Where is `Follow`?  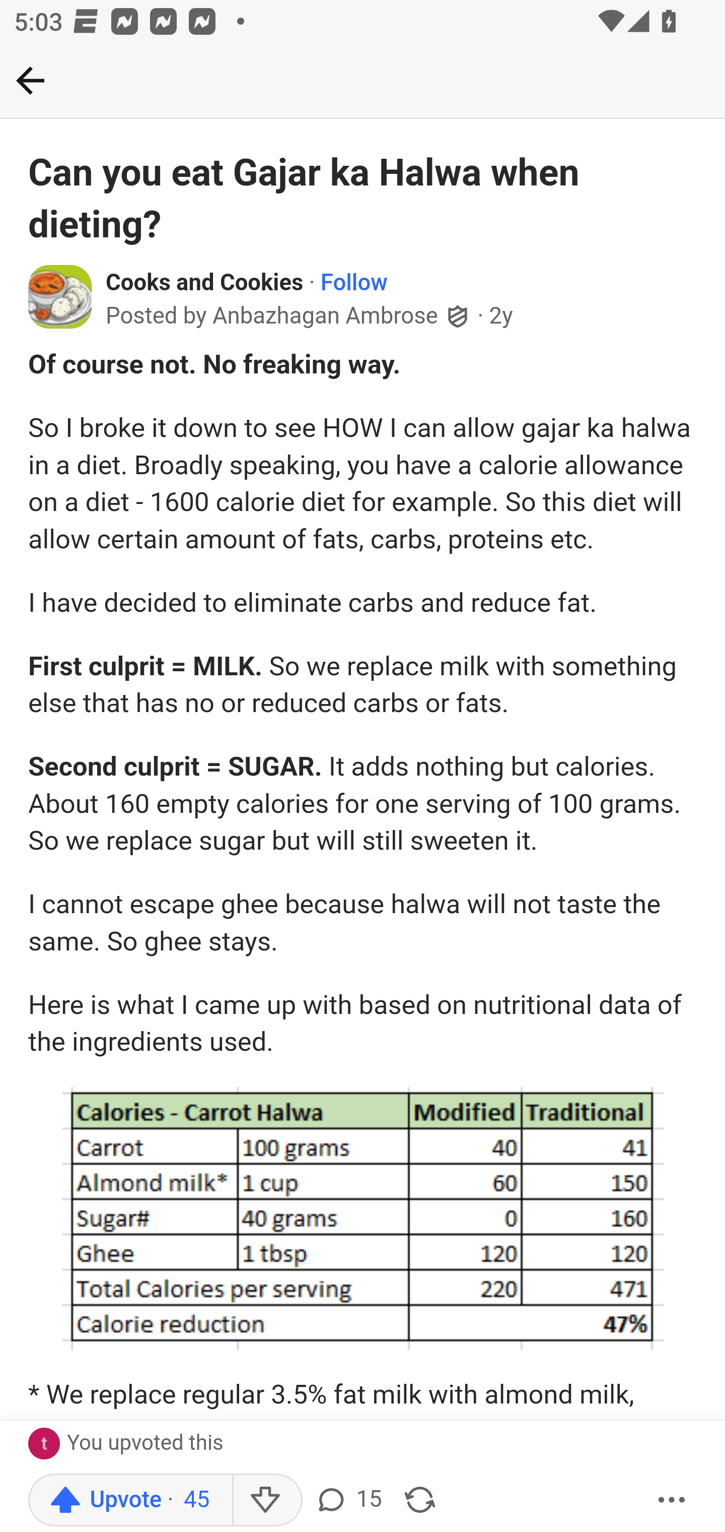
Follow is located at coordinates (354, 283).